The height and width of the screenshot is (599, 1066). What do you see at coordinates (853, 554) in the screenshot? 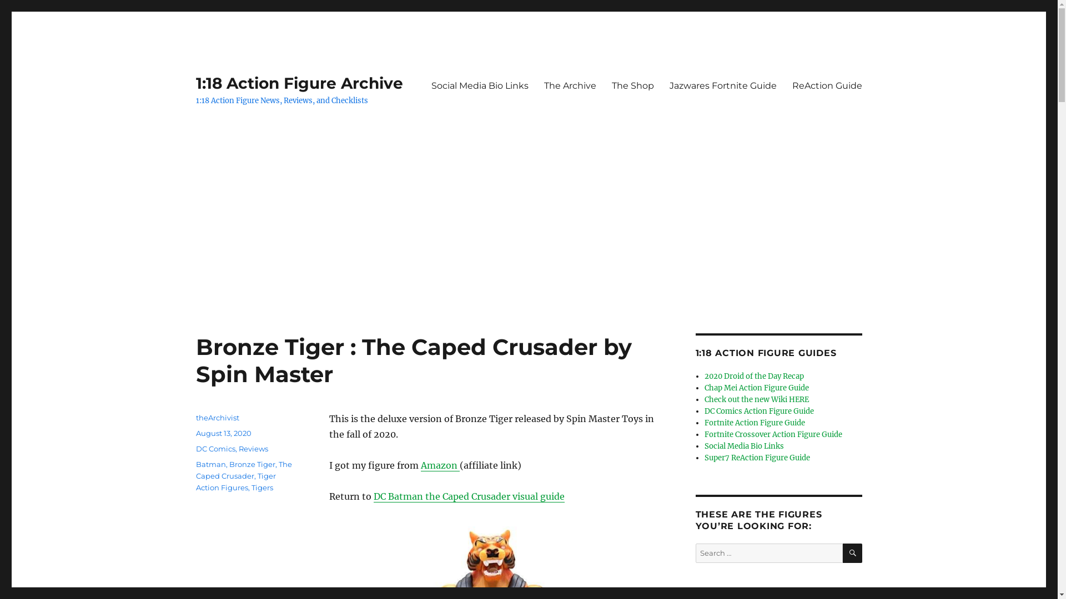
I see `SEARCH` at bounding box center [853, 554].